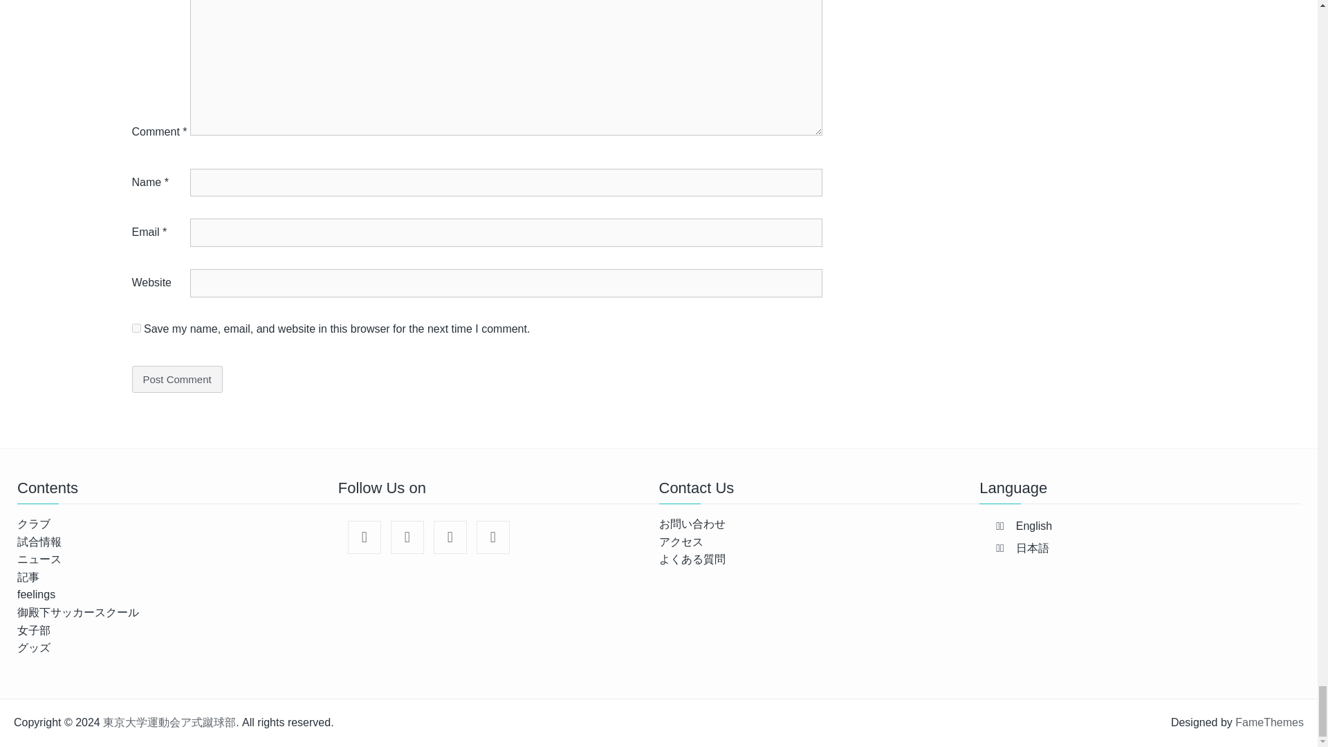 This screenshot has height=747, width=1328. Describe the element at coordinates (1032, 548) in the screenshot. I see `Japanese` at that location.